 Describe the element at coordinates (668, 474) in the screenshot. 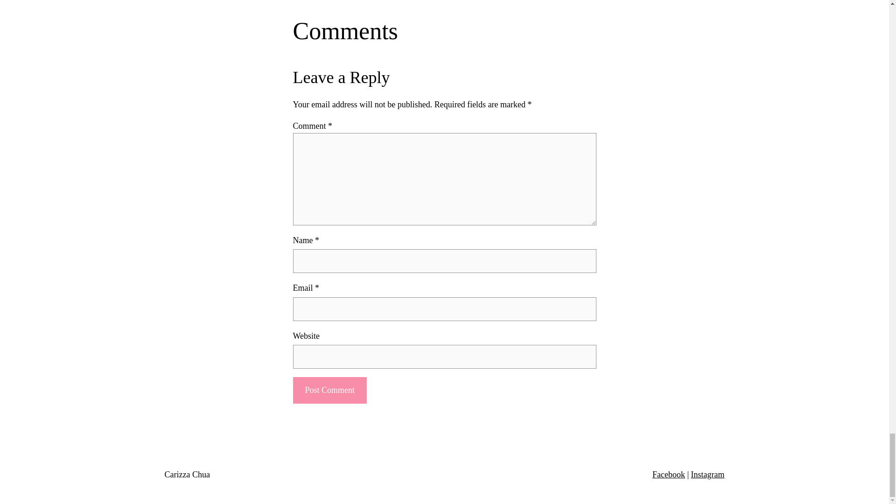

I see `Facebook` at that location.